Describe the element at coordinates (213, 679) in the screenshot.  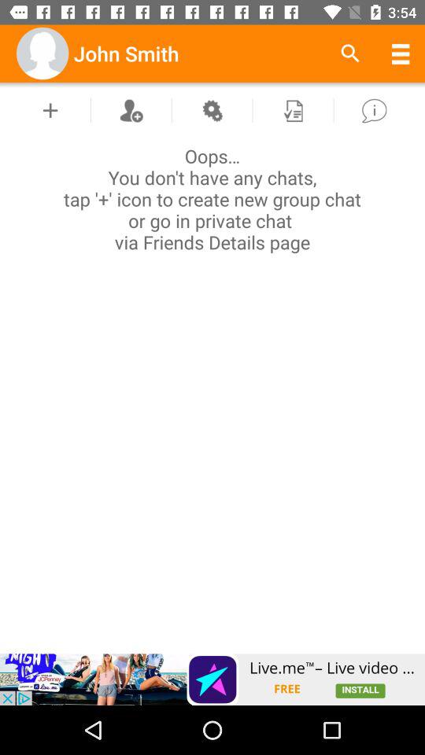
I see `view advertisement` at that location.